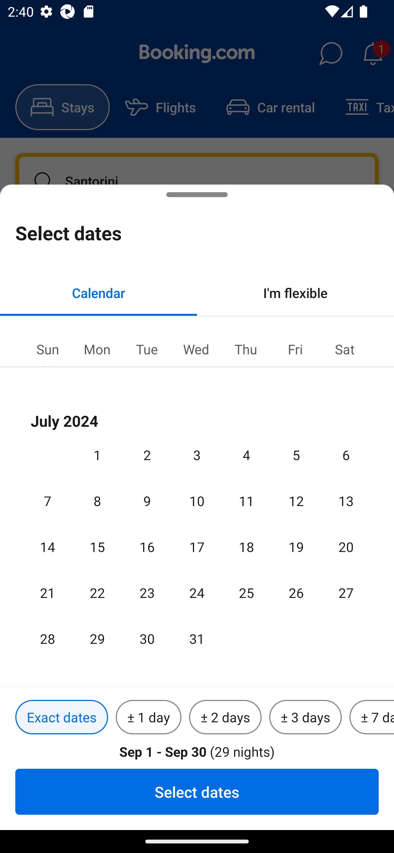  I want to click on ± 2 days, so click(225, 717).